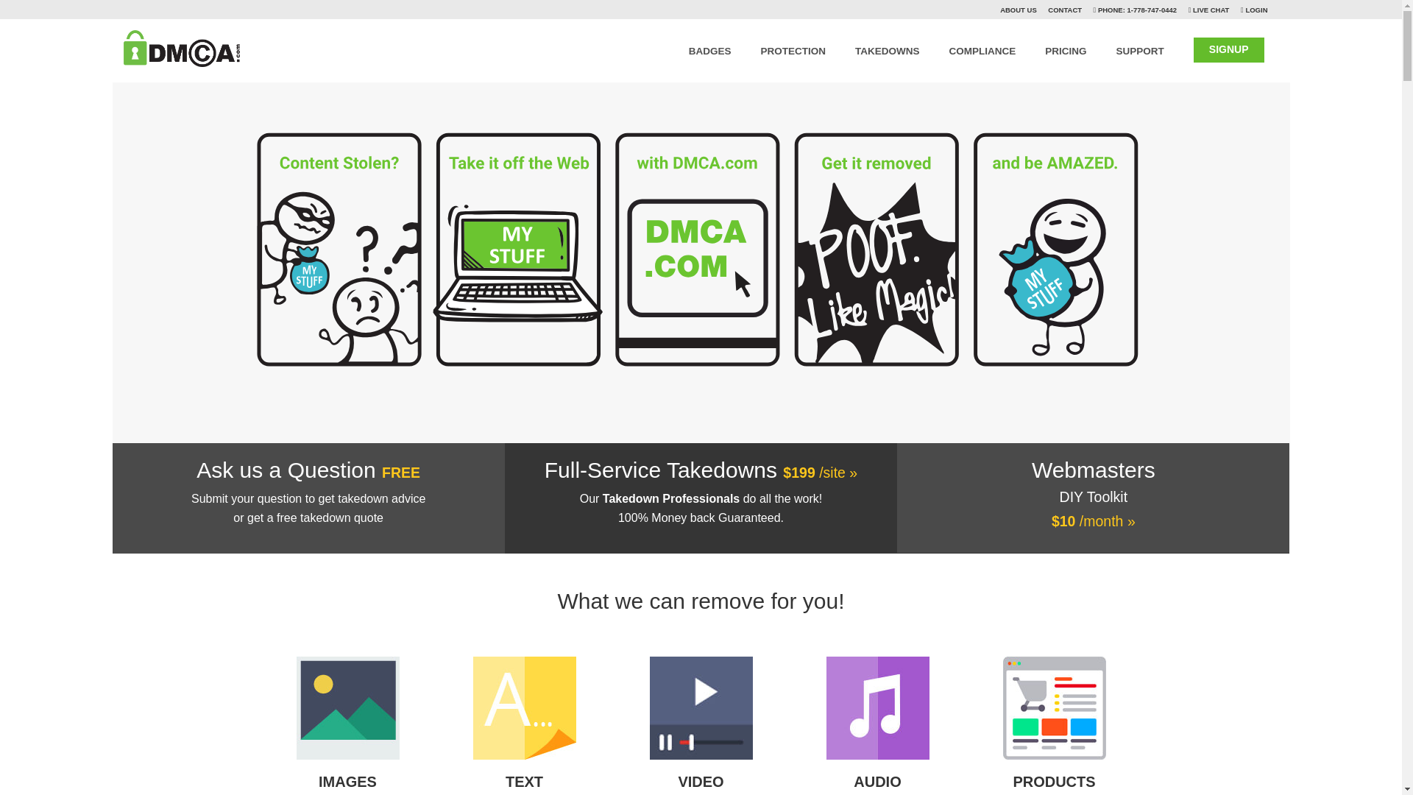 Image resolution: width=1413 pixels, height=795 pixels. I want to click on PHONE: 1-778-747-0442, so click(1136, 10).